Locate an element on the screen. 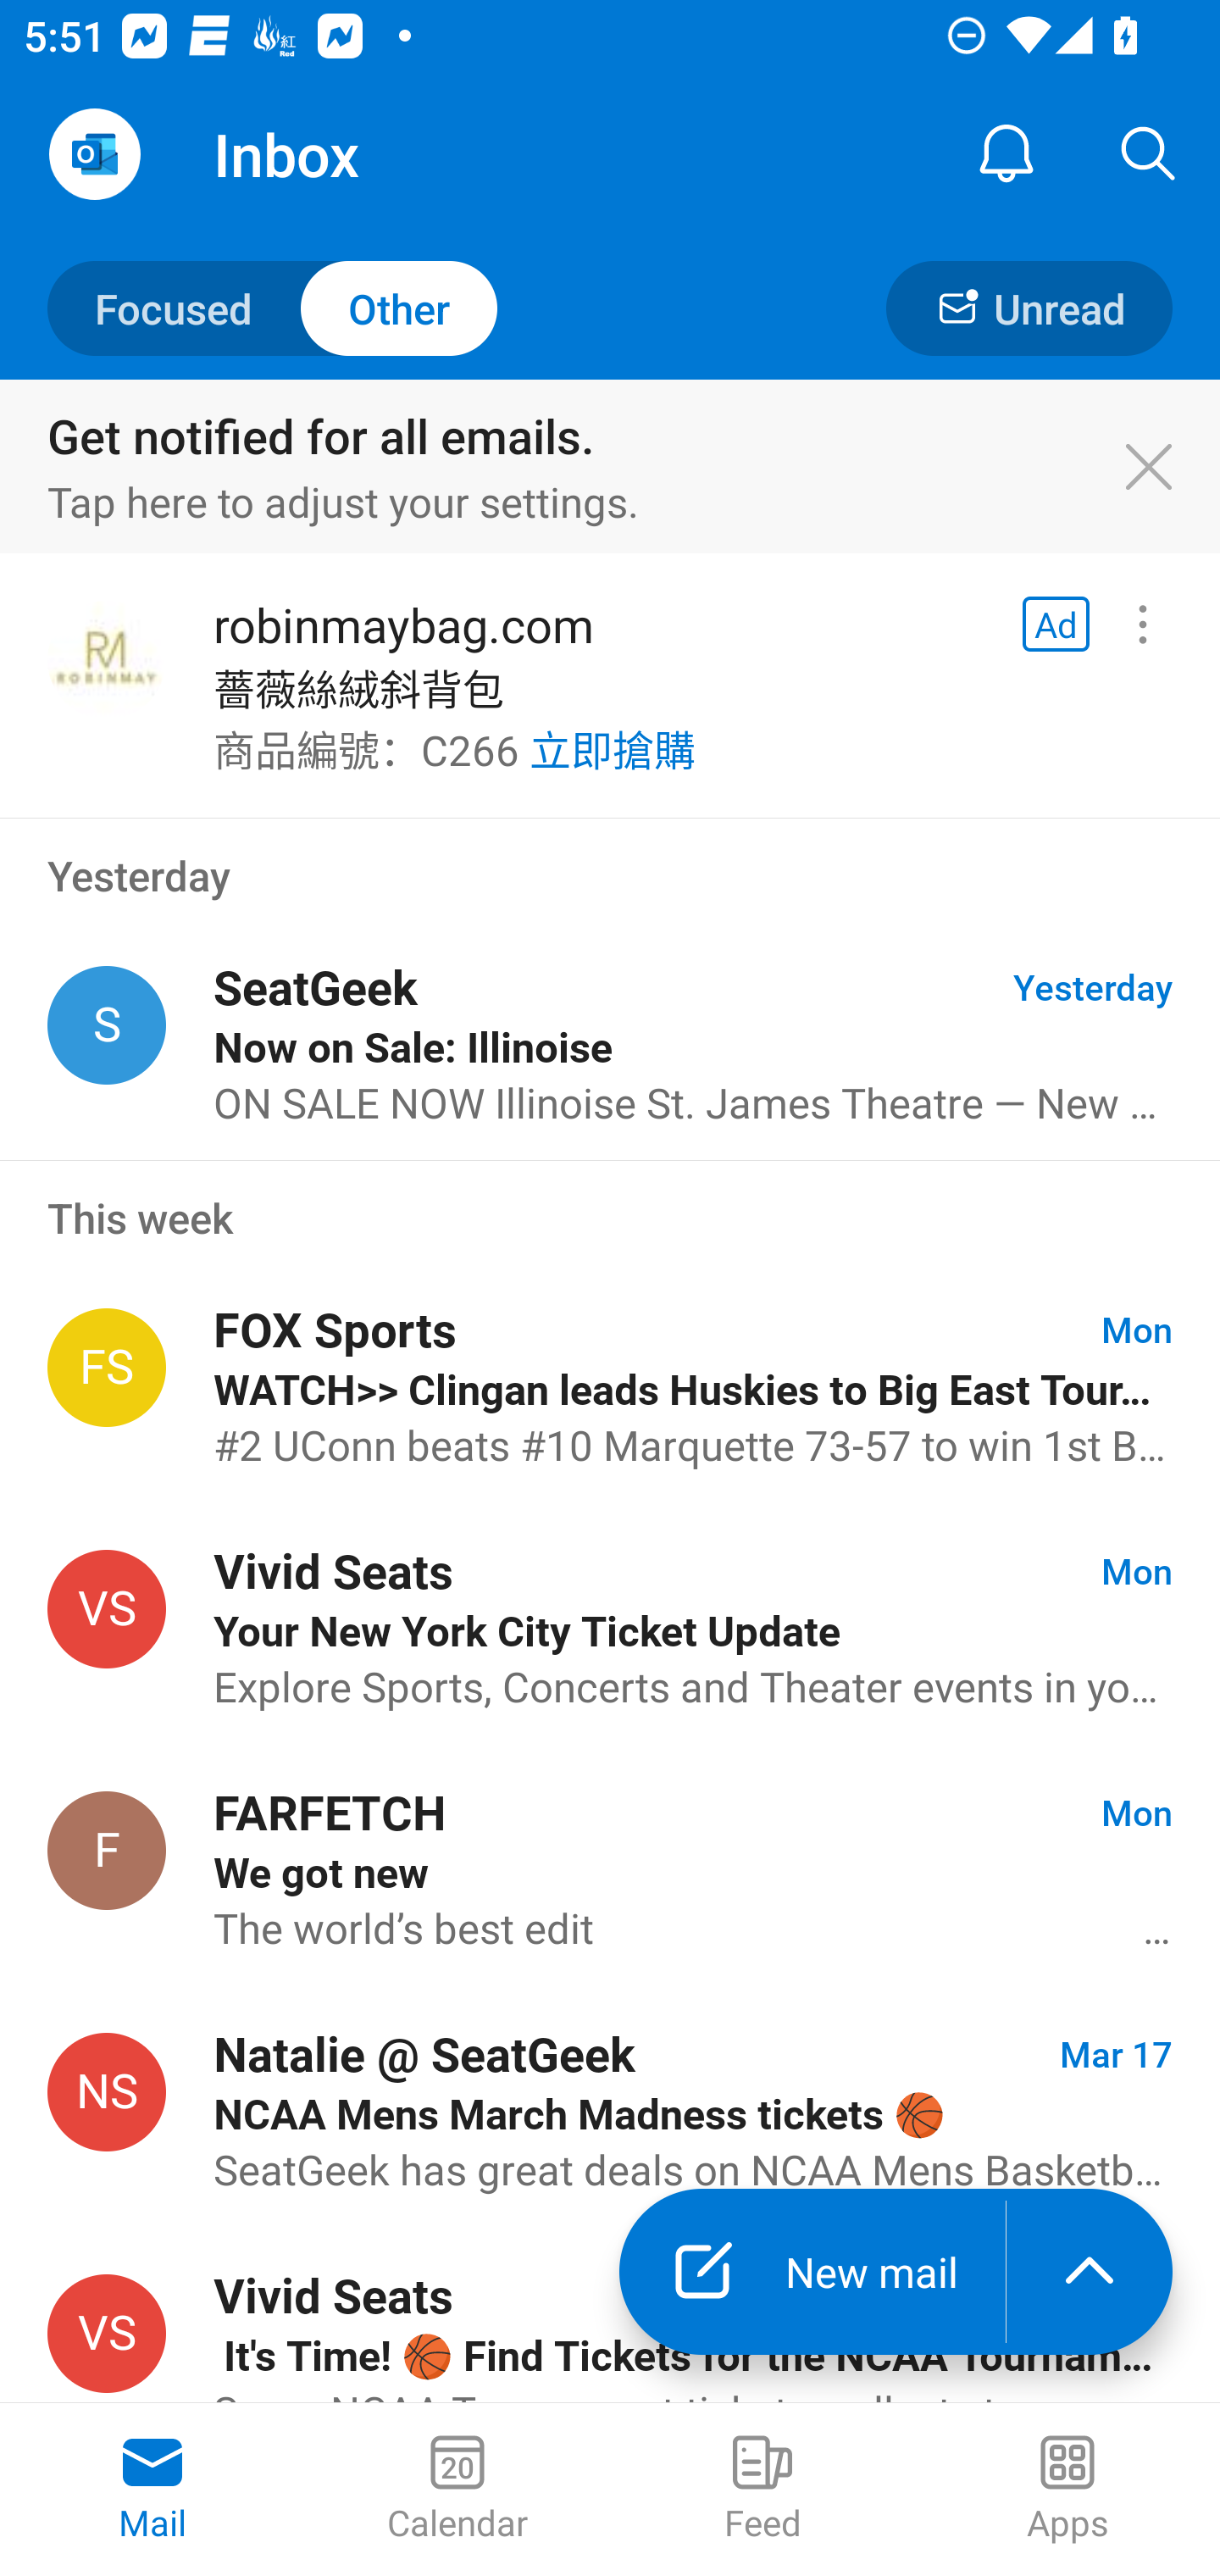  Close Notification is located at coordinates (1166, 468).